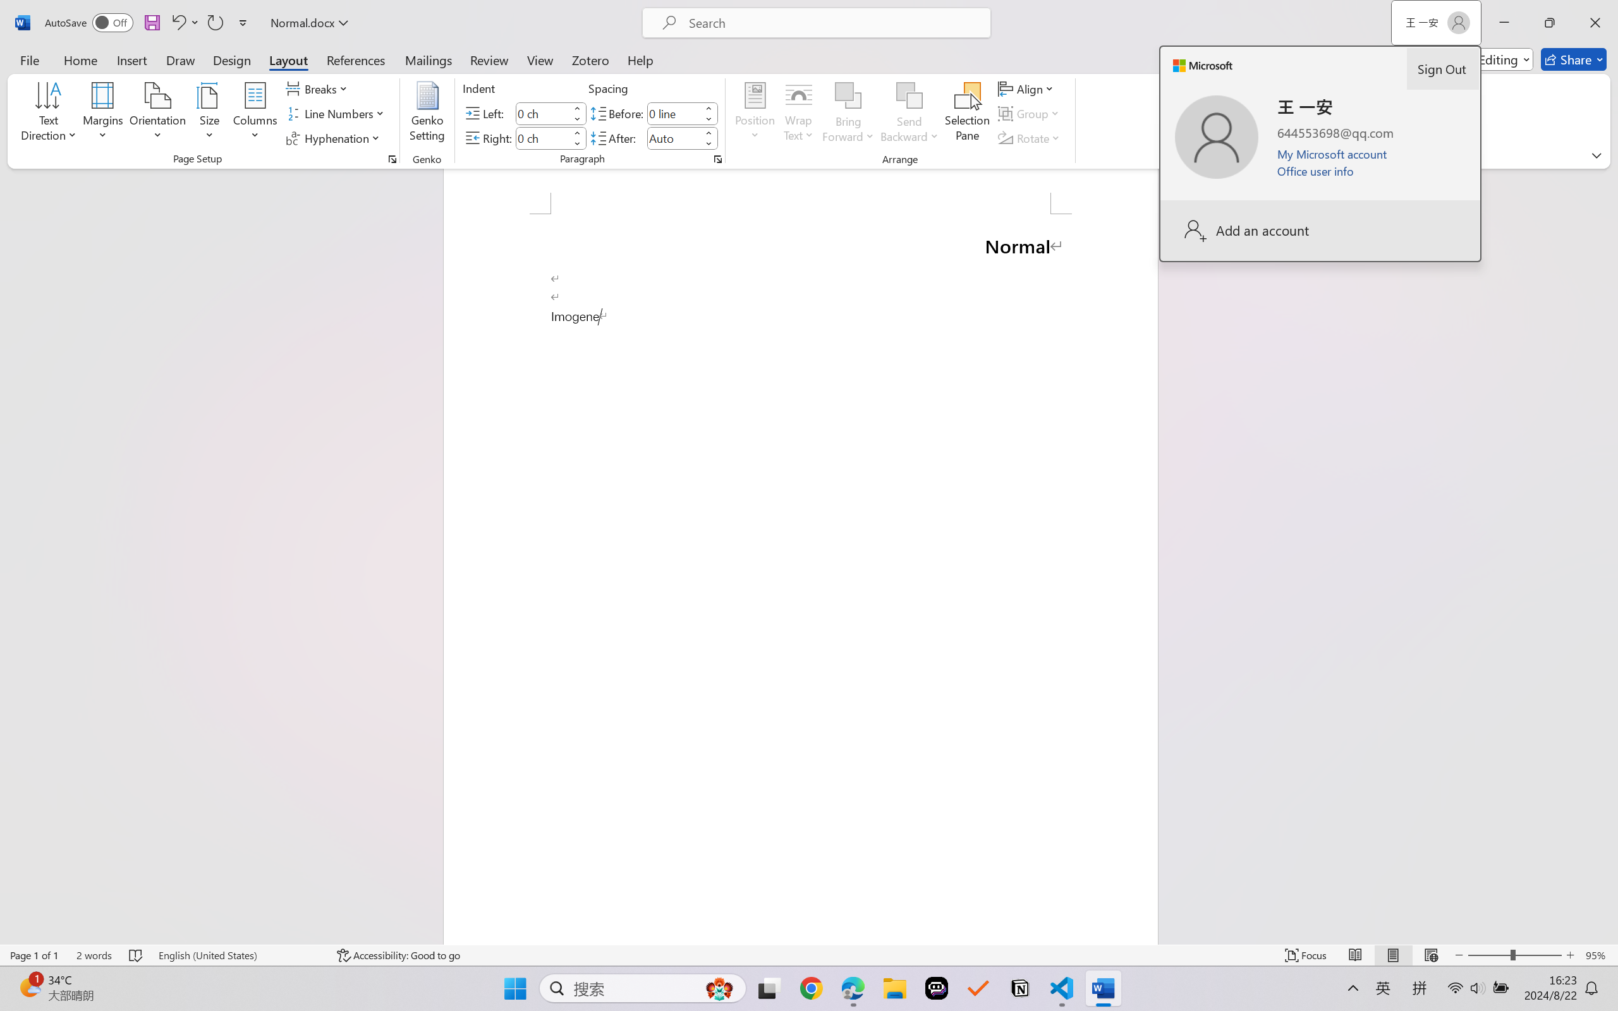  What do you see at coordinates (848, 114) in the screenshot?
I see `Bring Forward` at bounding box center [848, 114].